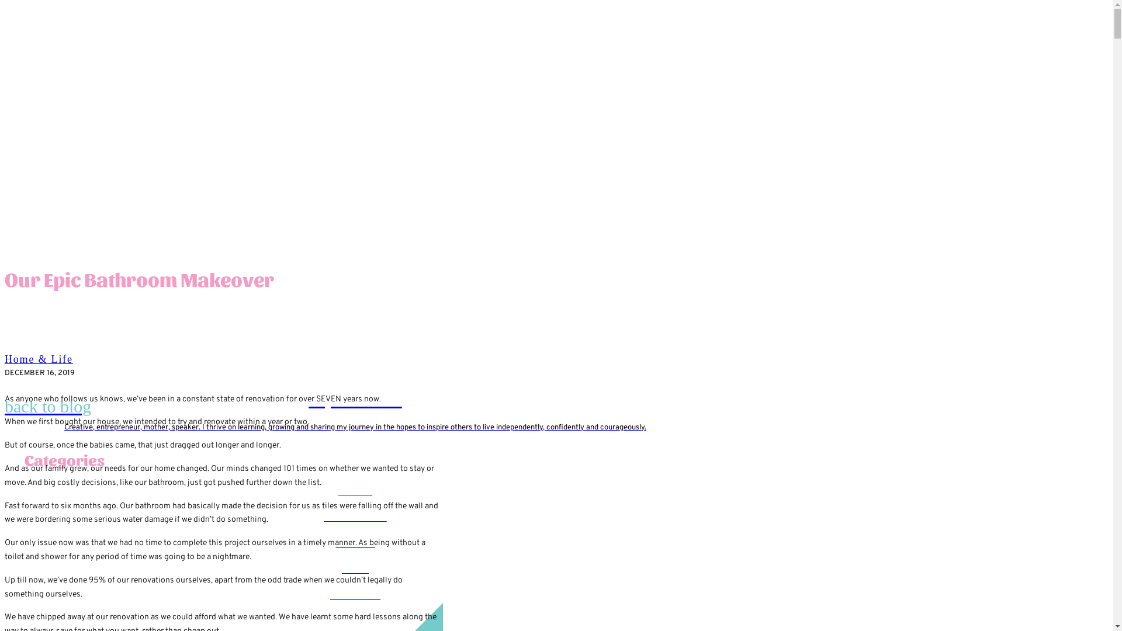  I want to click on Home & Life, so click(39, 359).